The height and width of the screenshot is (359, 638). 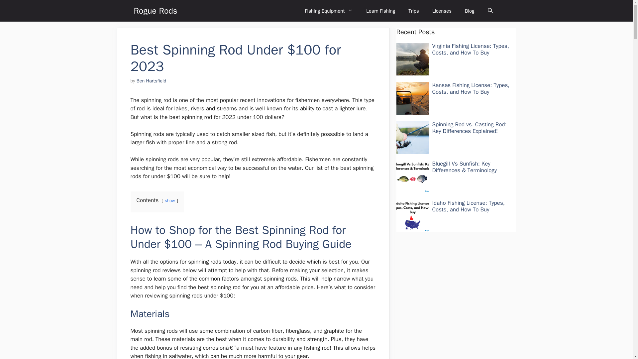 I want to click on show, so click(x=169, y=201).